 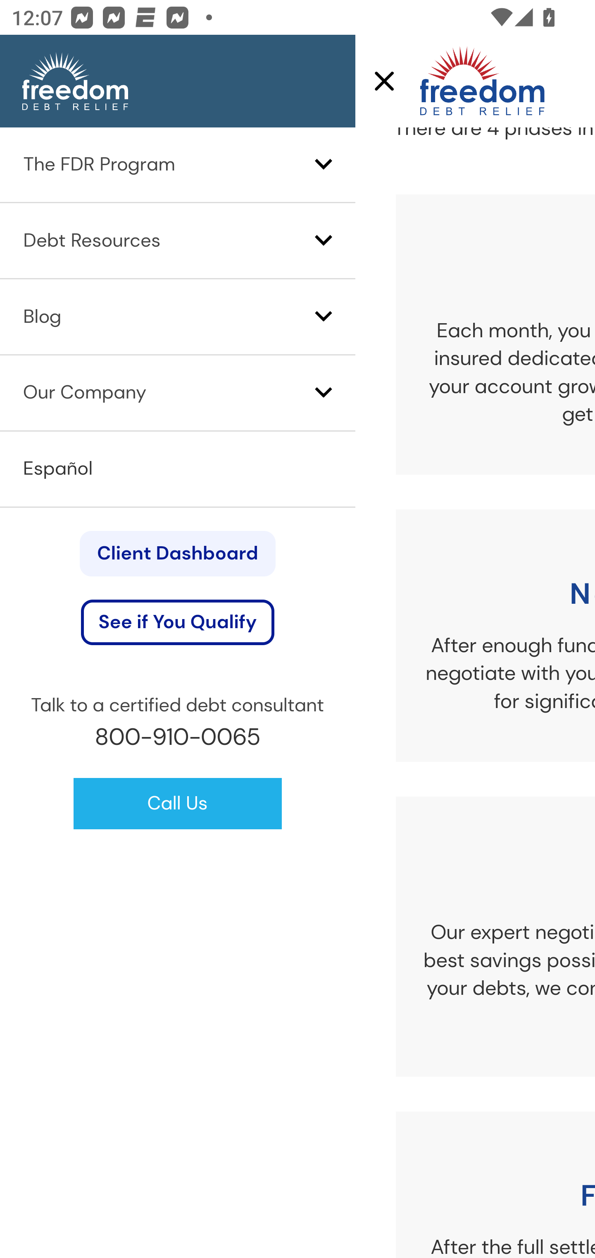 What do you see at coordinates (178, 737) in the screenshot?
I see `800-910-0065` at bounding box center [178, 737].